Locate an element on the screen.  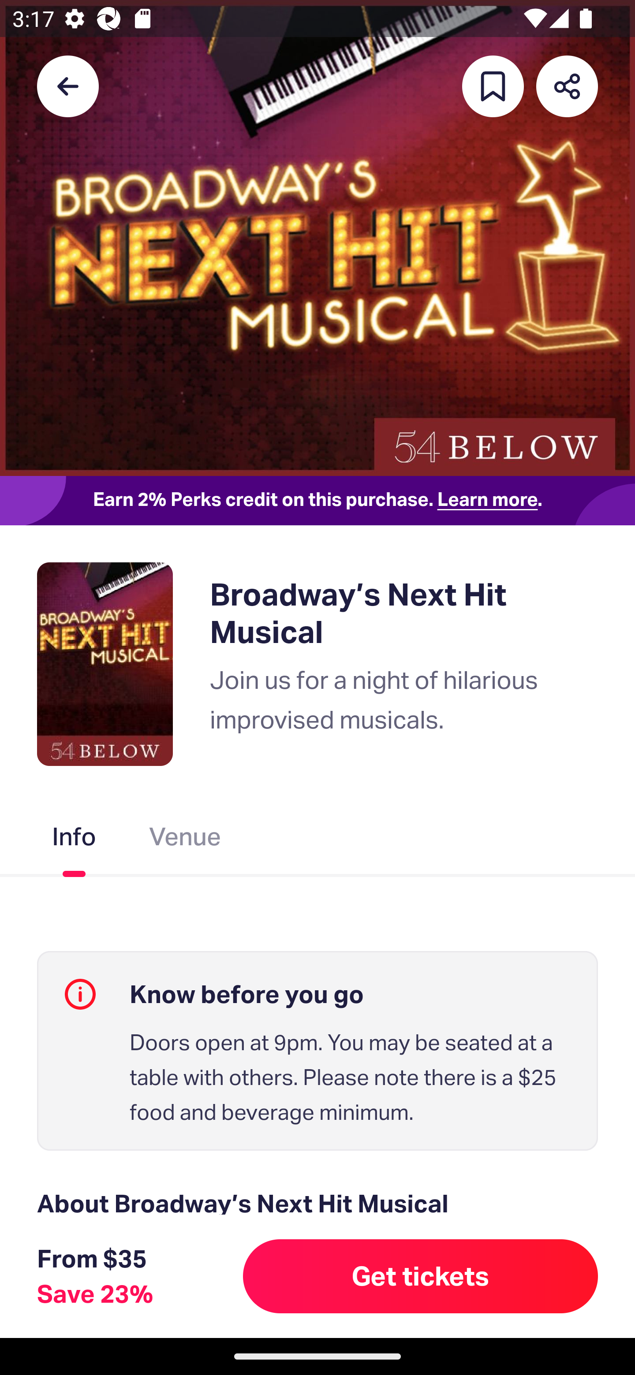
Get tickets is located at coordinates (421, 1276).